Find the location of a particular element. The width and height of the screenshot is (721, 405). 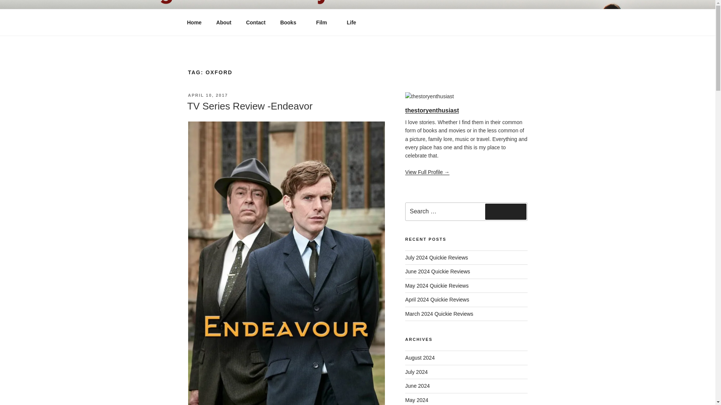

June 2024 is located at coordinates (418, 385).